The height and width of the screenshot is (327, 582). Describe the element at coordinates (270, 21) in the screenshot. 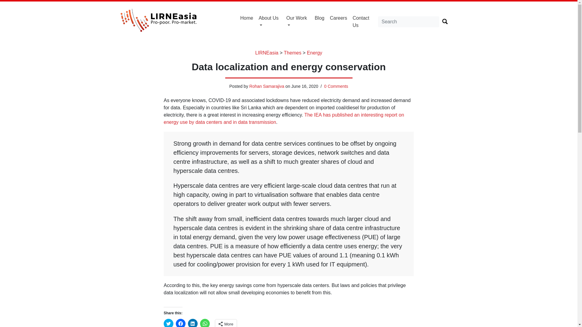

I see `About Us` at that location.